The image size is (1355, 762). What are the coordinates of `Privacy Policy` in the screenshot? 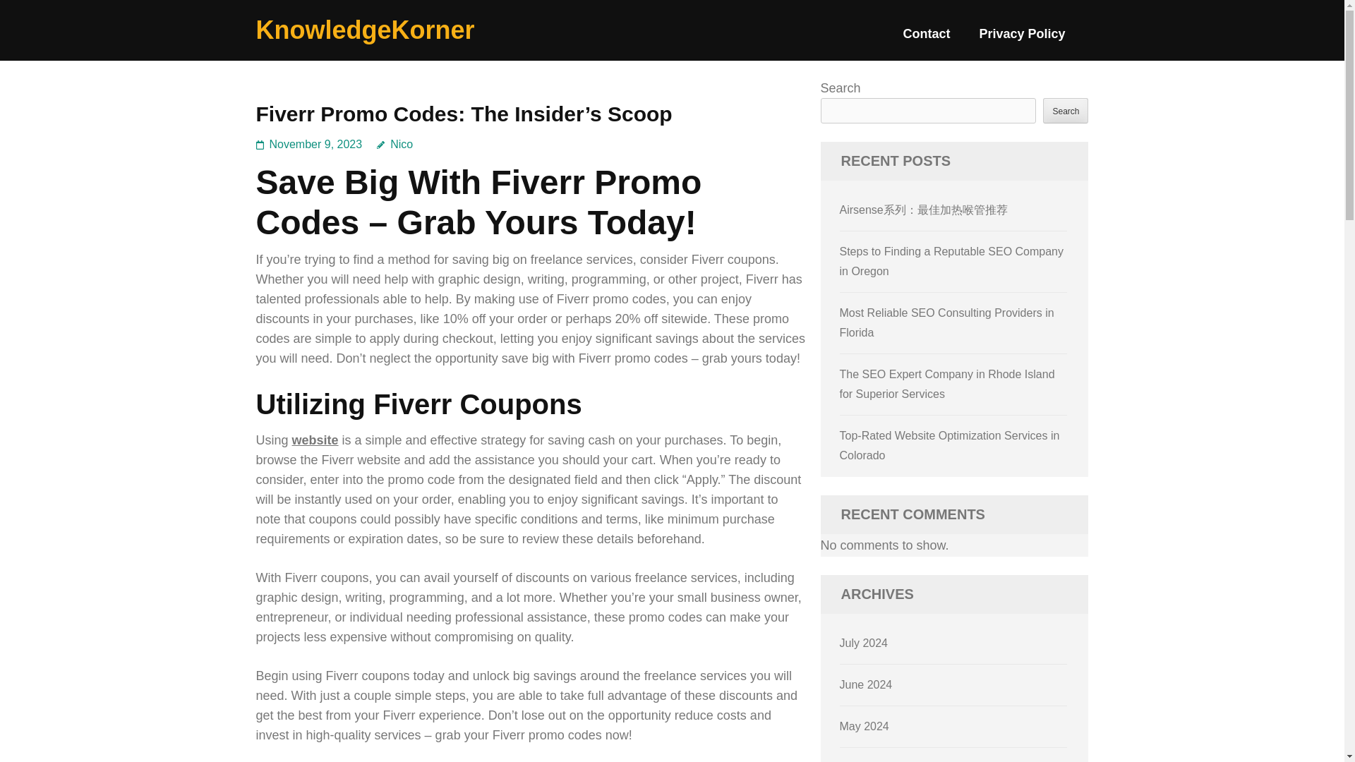 It's located at (1022, 40).